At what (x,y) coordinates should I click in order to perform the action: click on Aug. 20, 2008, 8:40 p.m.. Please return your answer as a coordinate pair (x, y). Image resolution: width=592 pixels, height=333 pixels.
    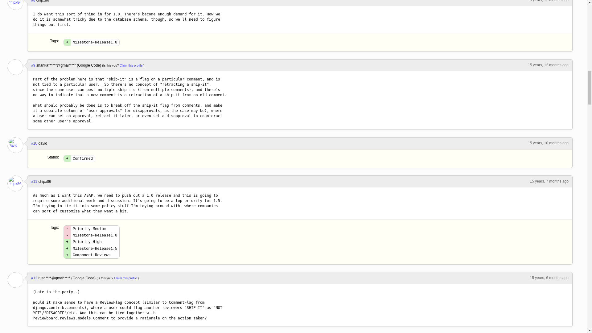
    Looking at the image, I should click on (548, 1).